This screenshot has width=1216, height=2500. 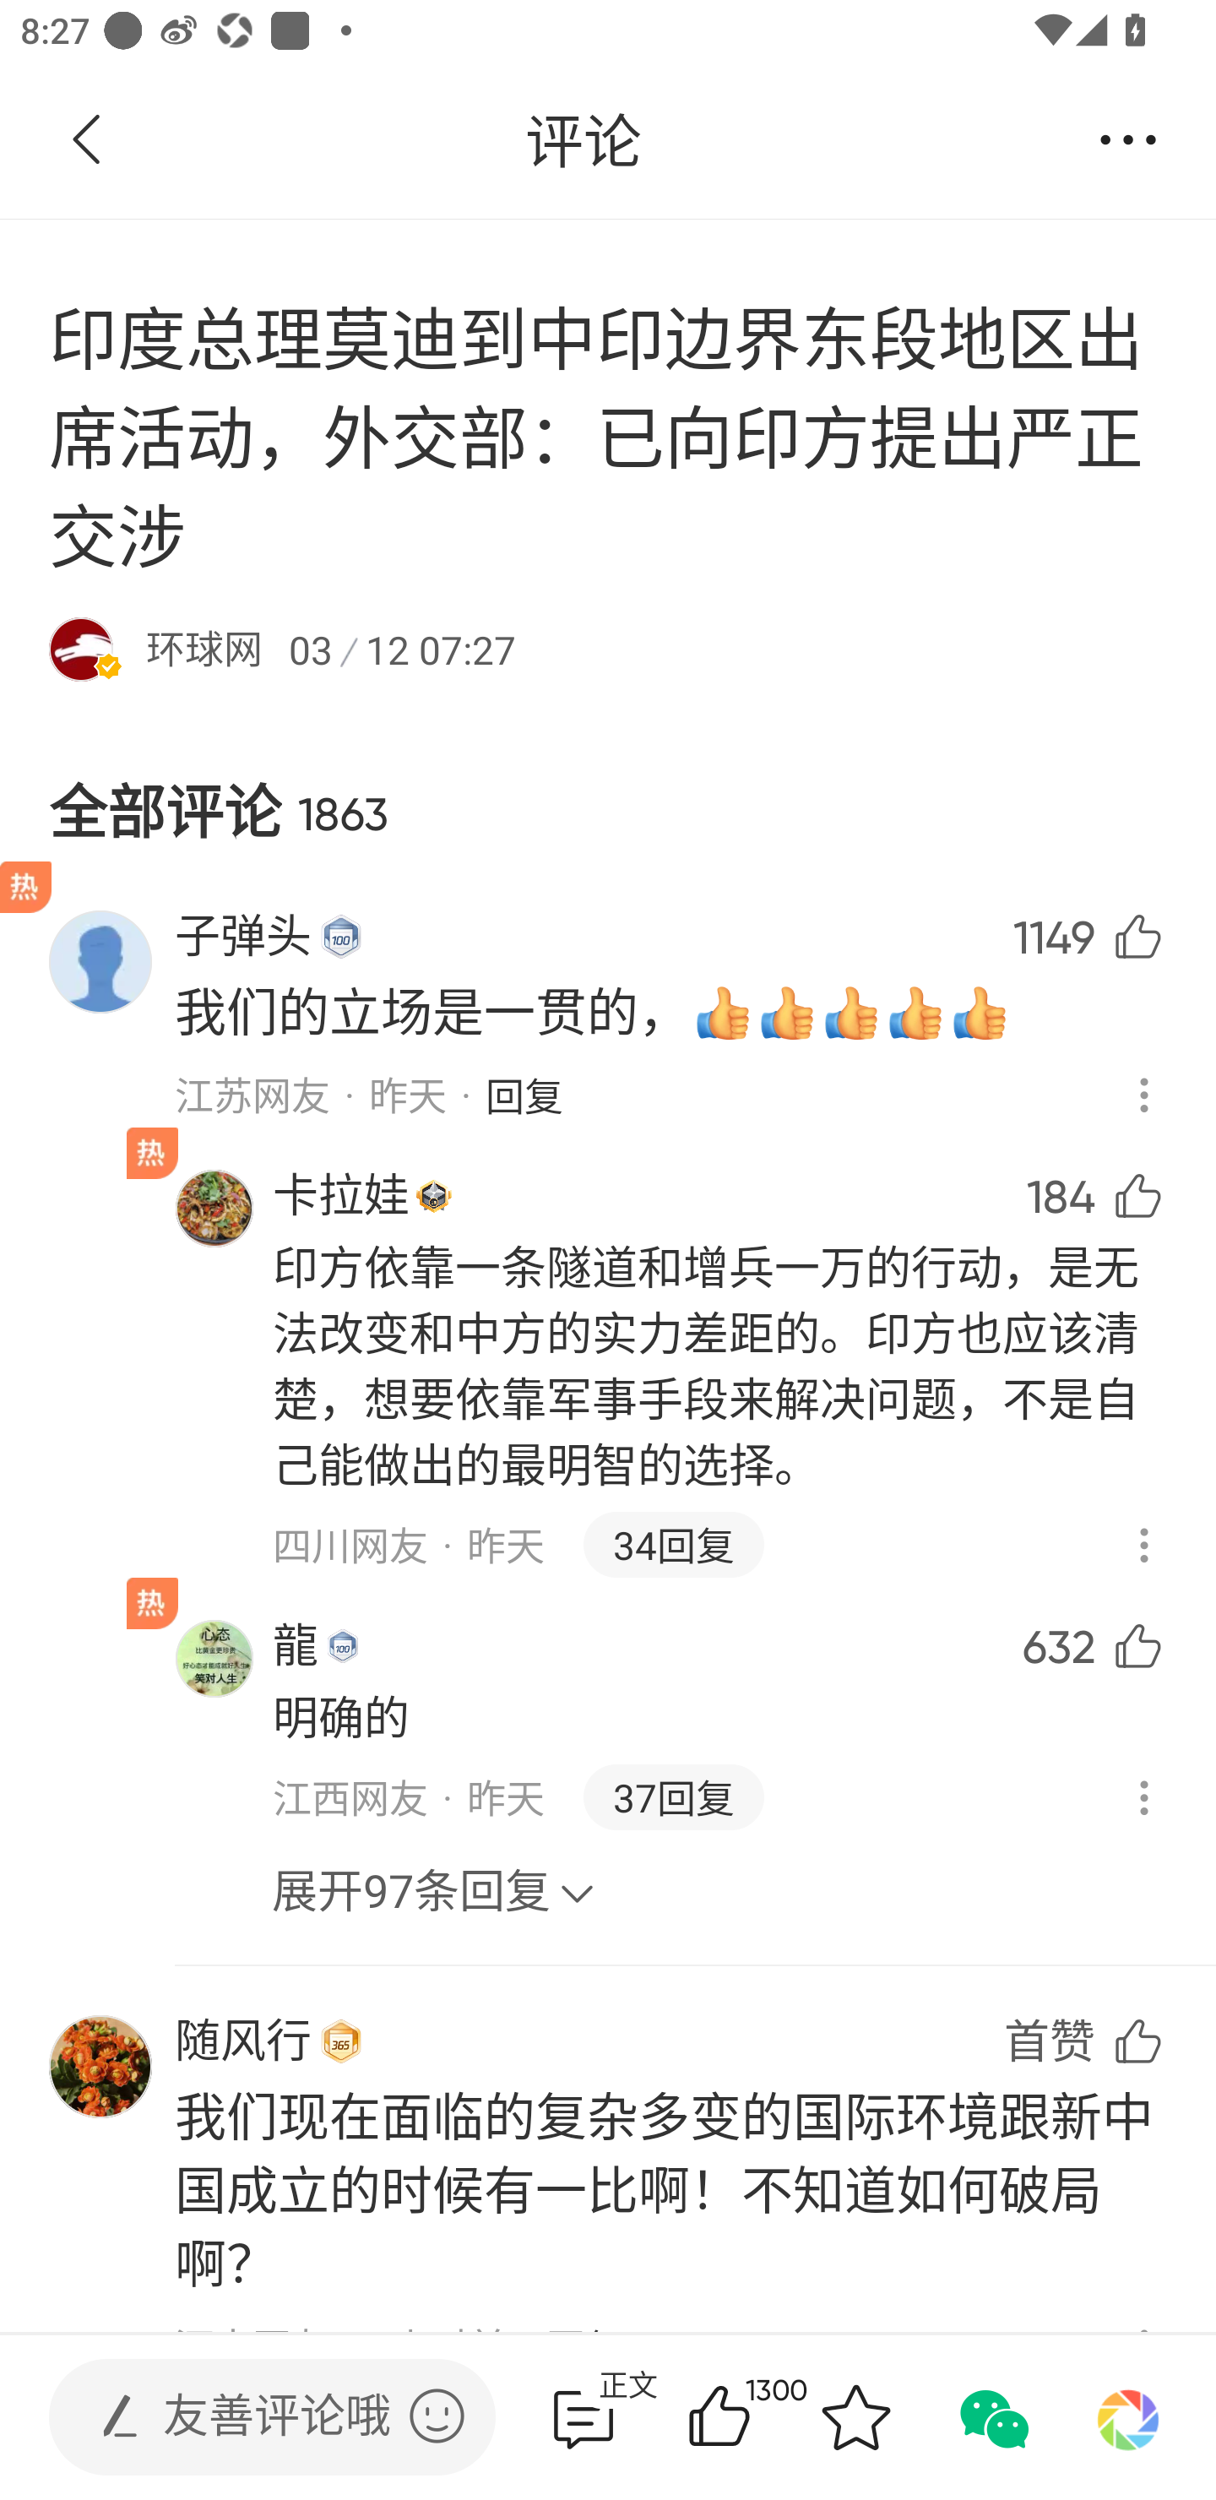 What do you see at coordinates (1128, 2417) in the screenshot?
I see `分享到朋友圈` at bounding box center [1128, 2417].